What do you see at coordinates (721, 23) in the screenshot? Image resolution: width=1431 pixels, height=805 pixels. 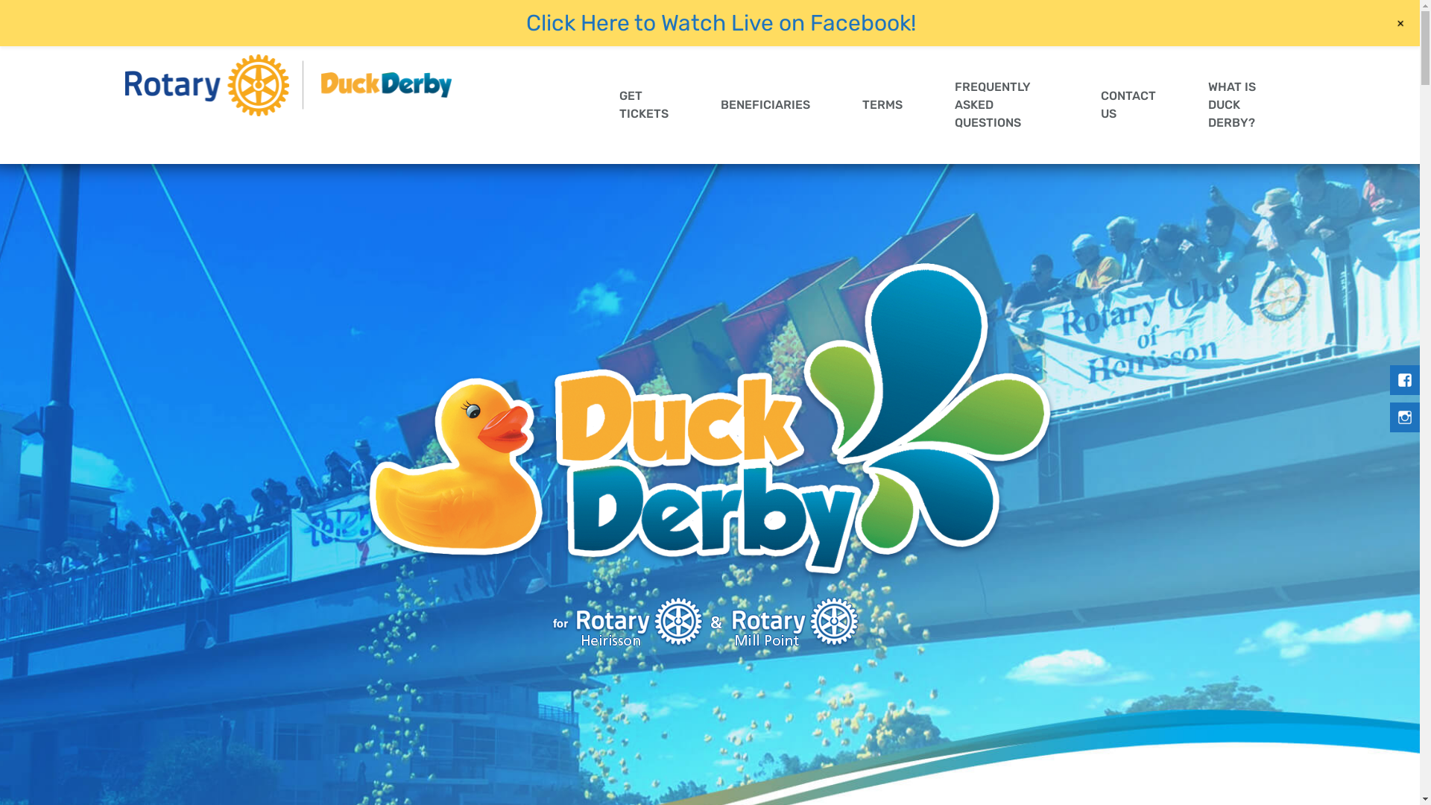 I see `Click Here to Watch Live on Facebook!` at bounding box center [721, 23].